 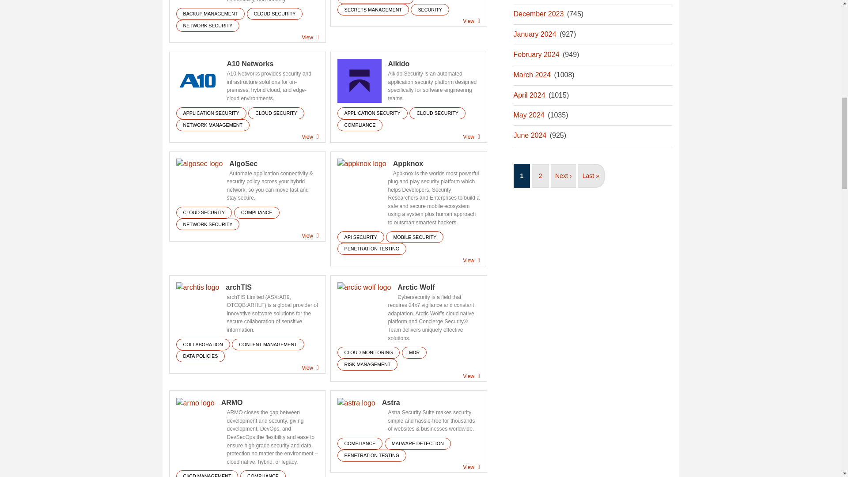 What do you see at coordinates (364, 288) in the screenshot?
I see `arctic wolf logo` at bounding box center [364, 288].